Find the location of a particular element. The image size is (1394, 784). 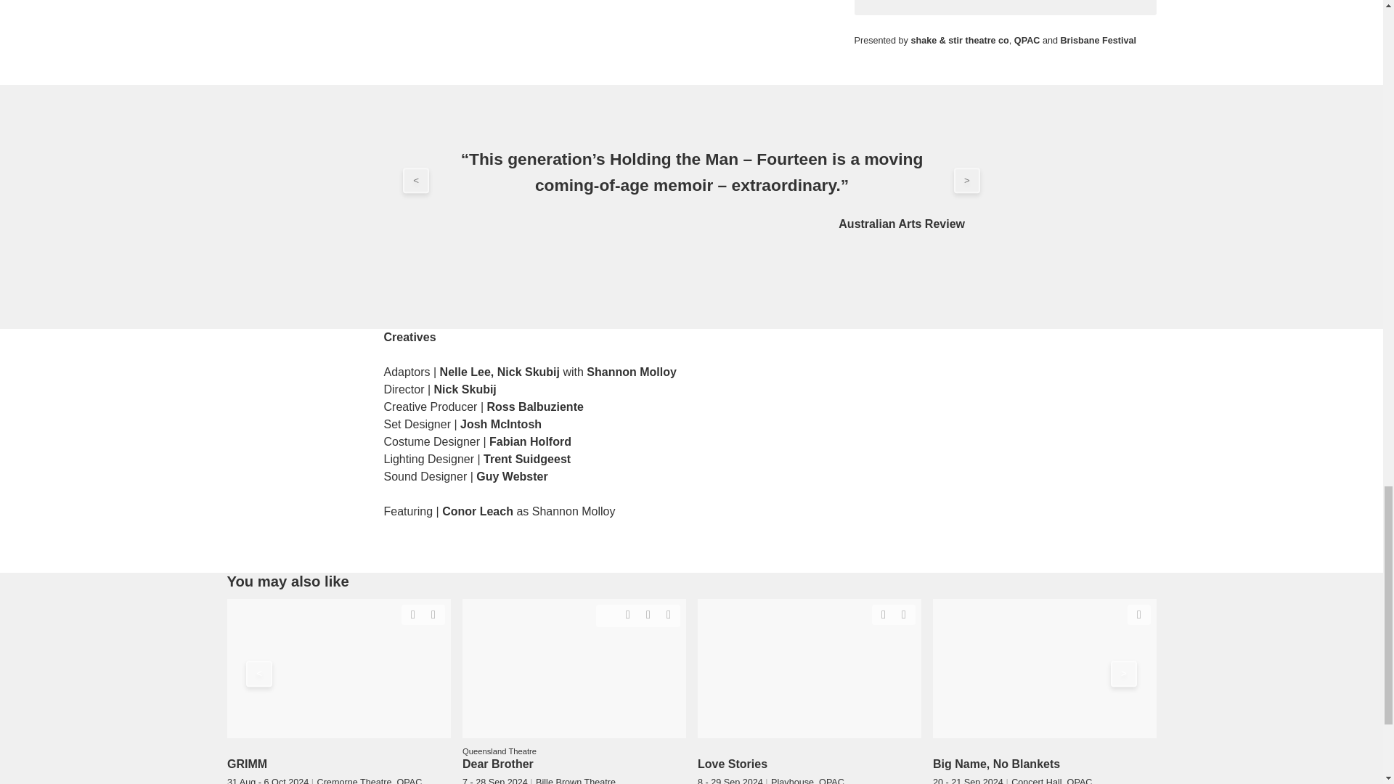

Audio Described performance available is located at coordinates (412, 613).